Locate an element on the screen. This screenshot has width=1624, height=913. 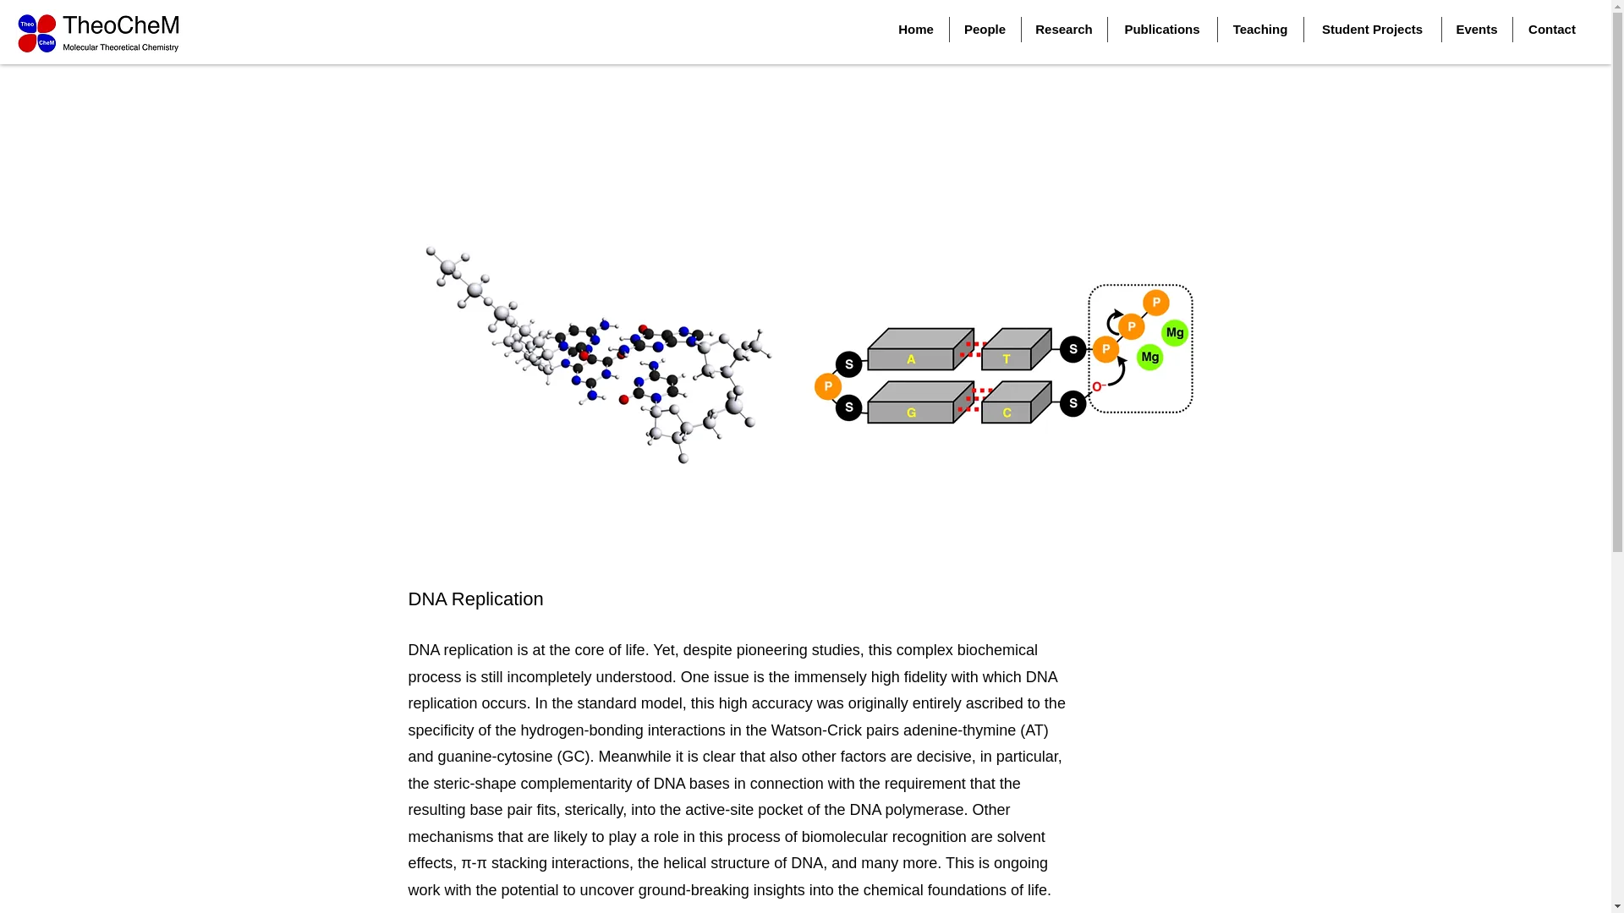
People is located at coordinates (984, 29).